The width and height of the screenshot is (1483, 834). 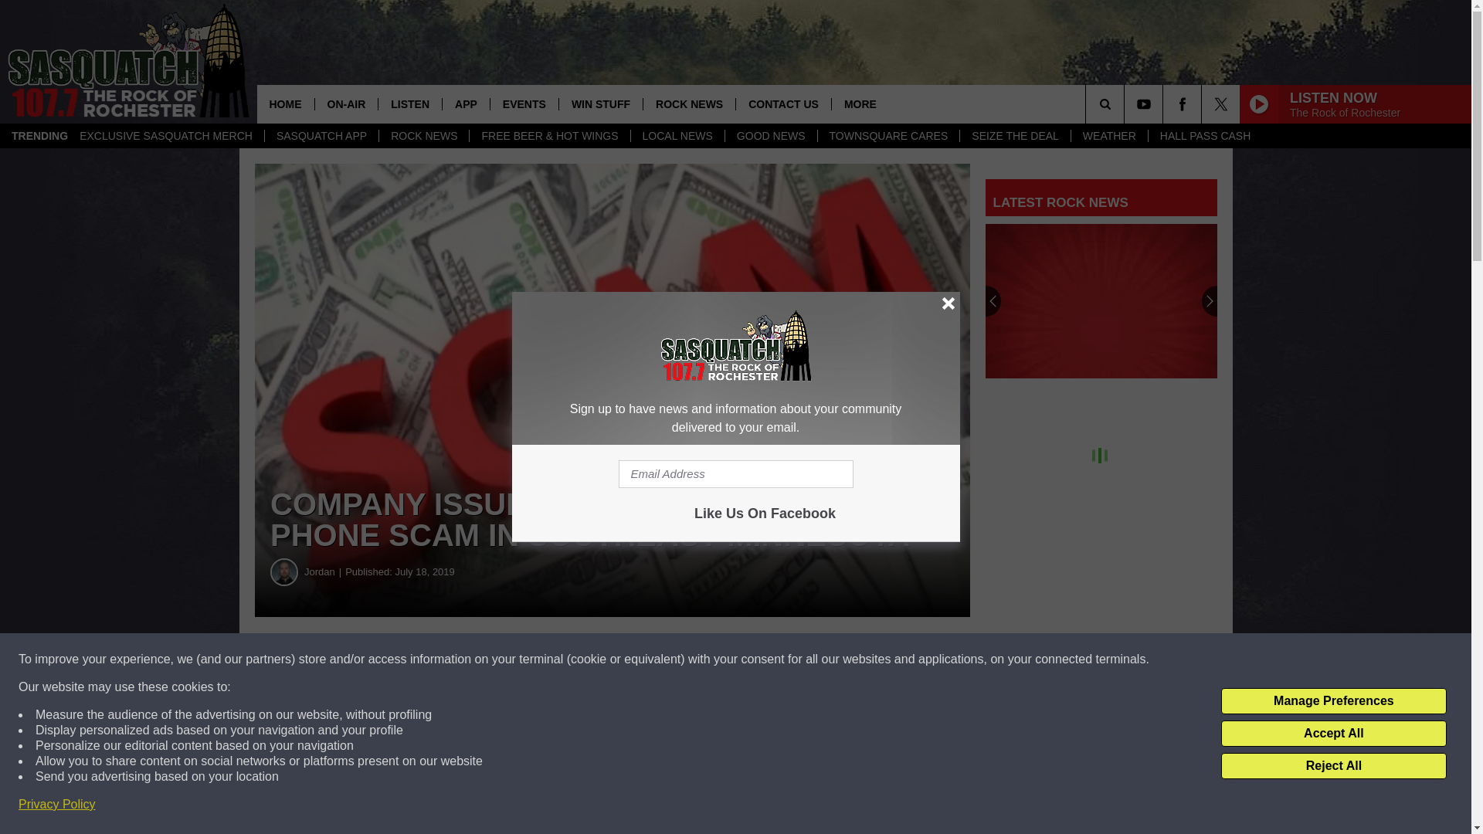 What do you see at coordinates (57, 805) in the screenshot?
I see `Privacy Policy` at bounding box center [57, 805].